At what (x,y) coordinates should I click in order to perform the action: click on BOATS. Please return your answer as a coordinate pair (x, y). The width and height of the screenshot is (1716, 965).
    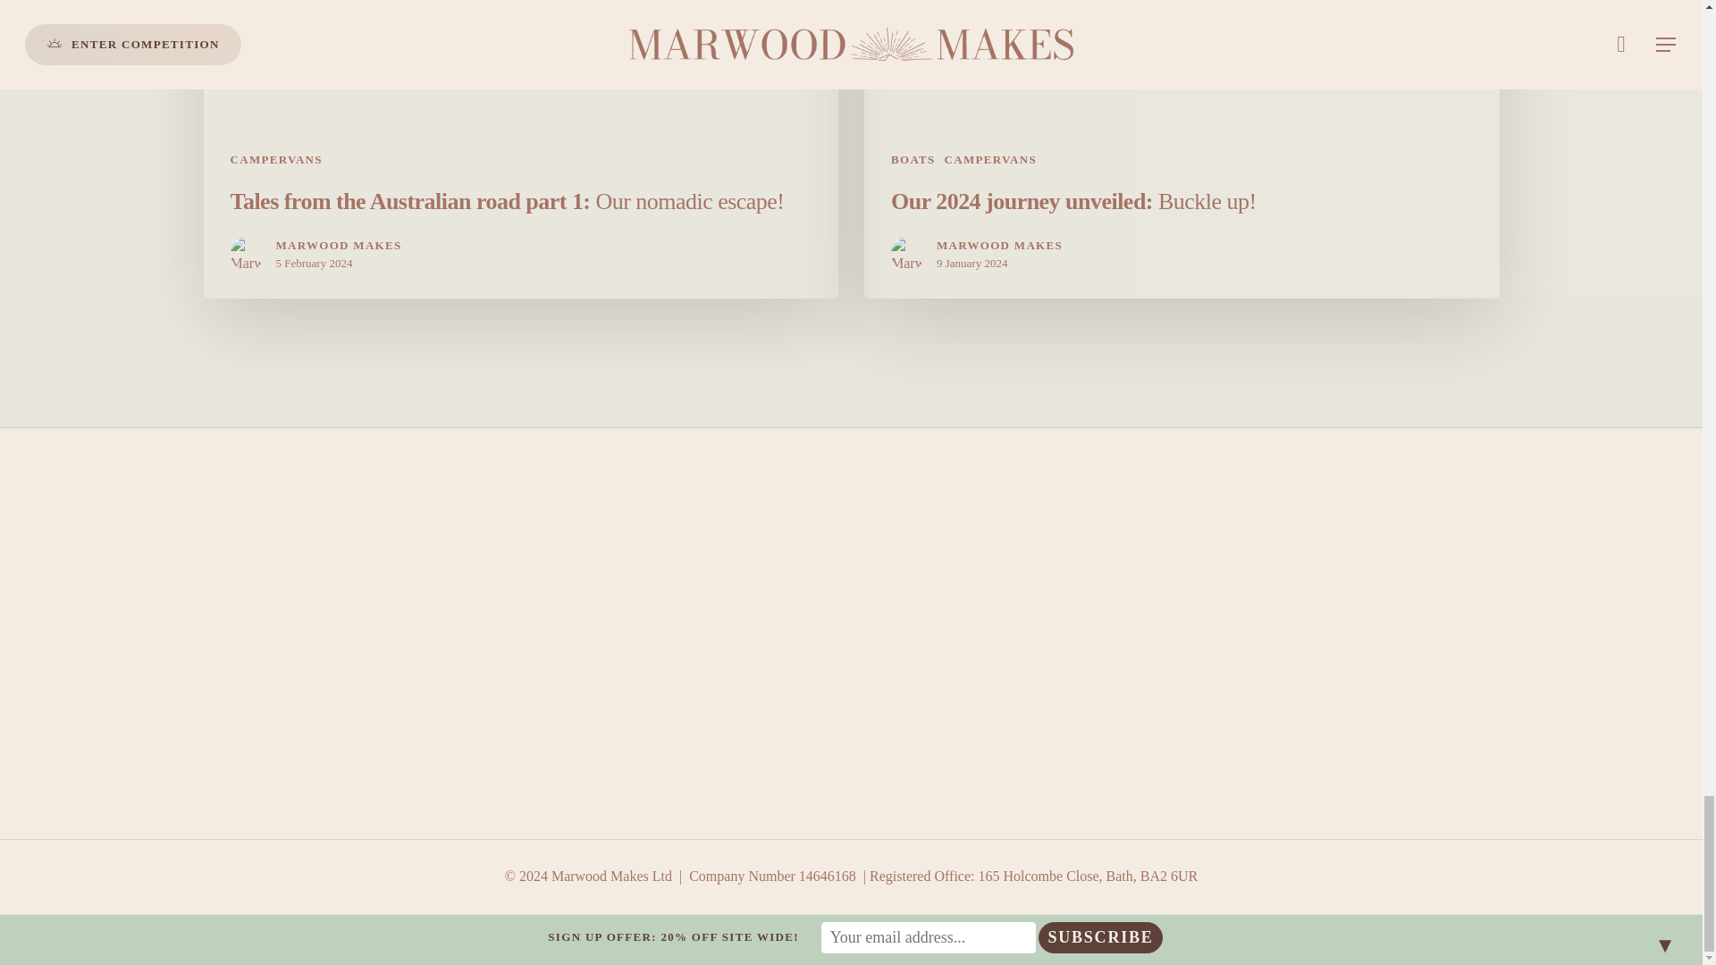
    Looking at the image, I should click on (913, 159).